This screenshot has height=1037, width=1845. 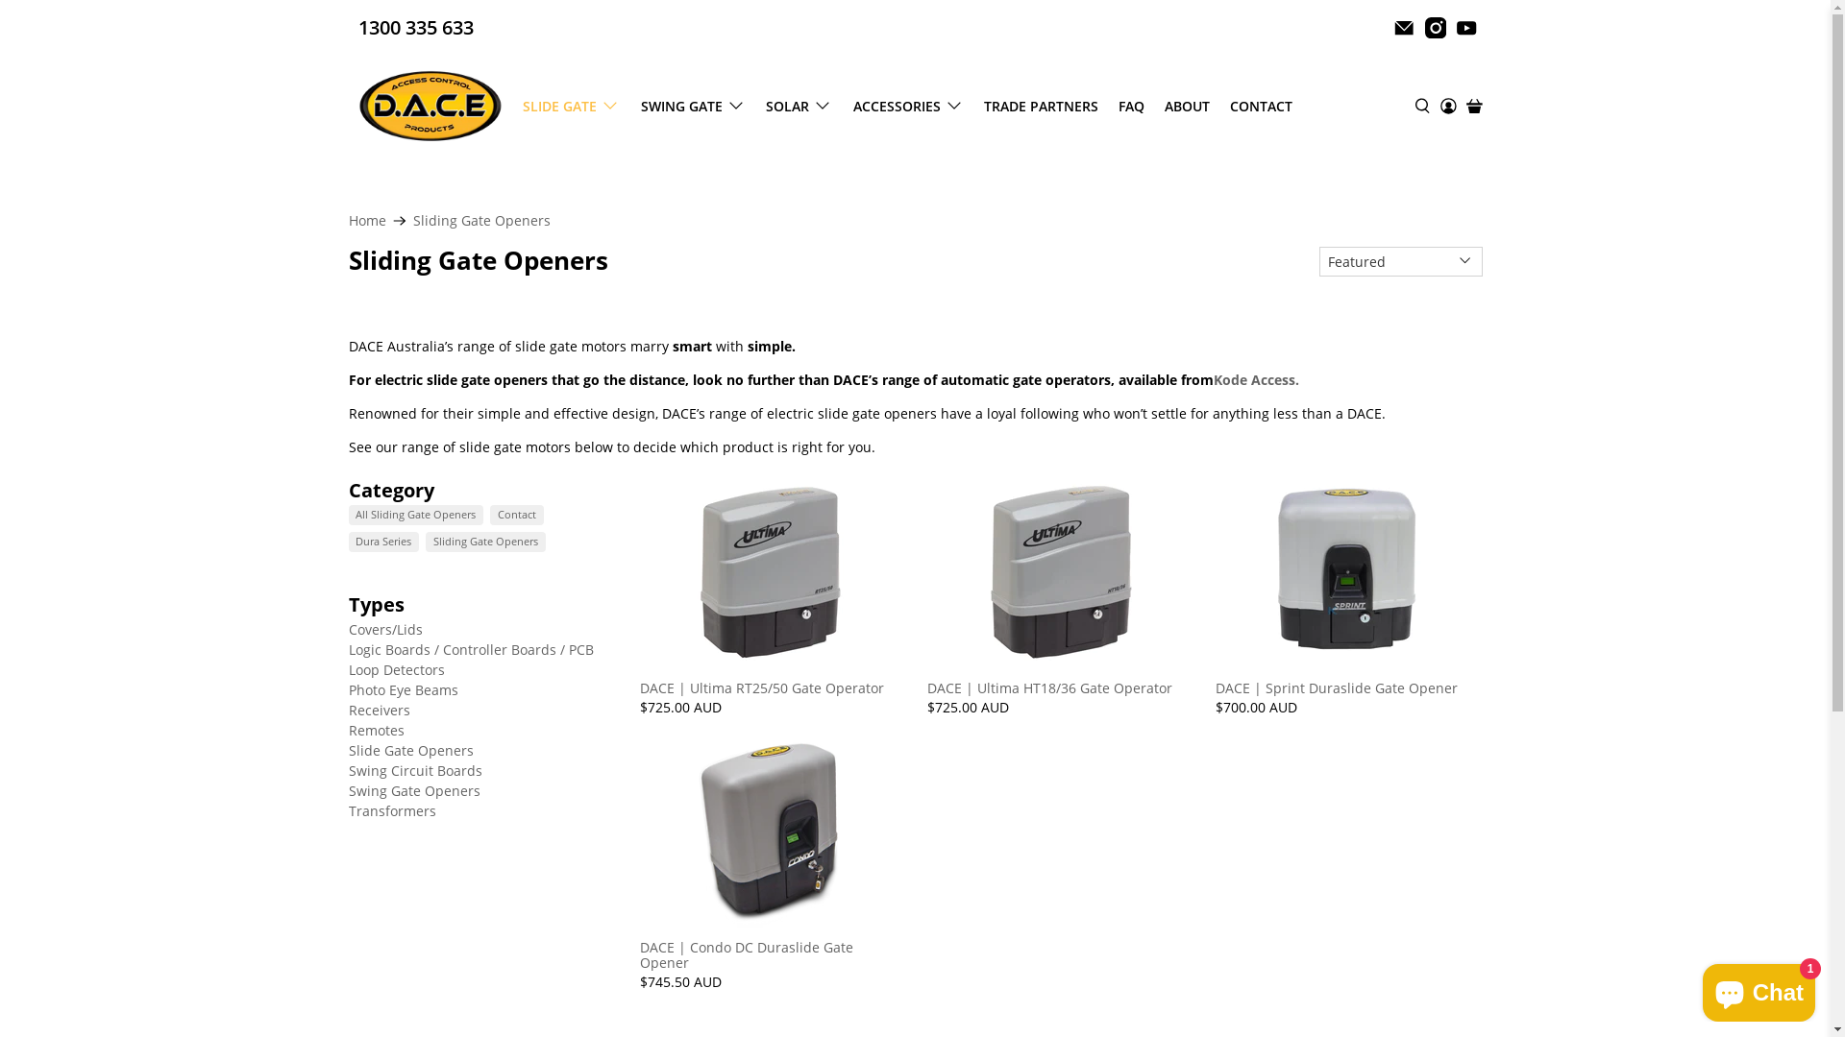 I want to click on DACE Australia on Instagram, so click(x=1436, y=28).